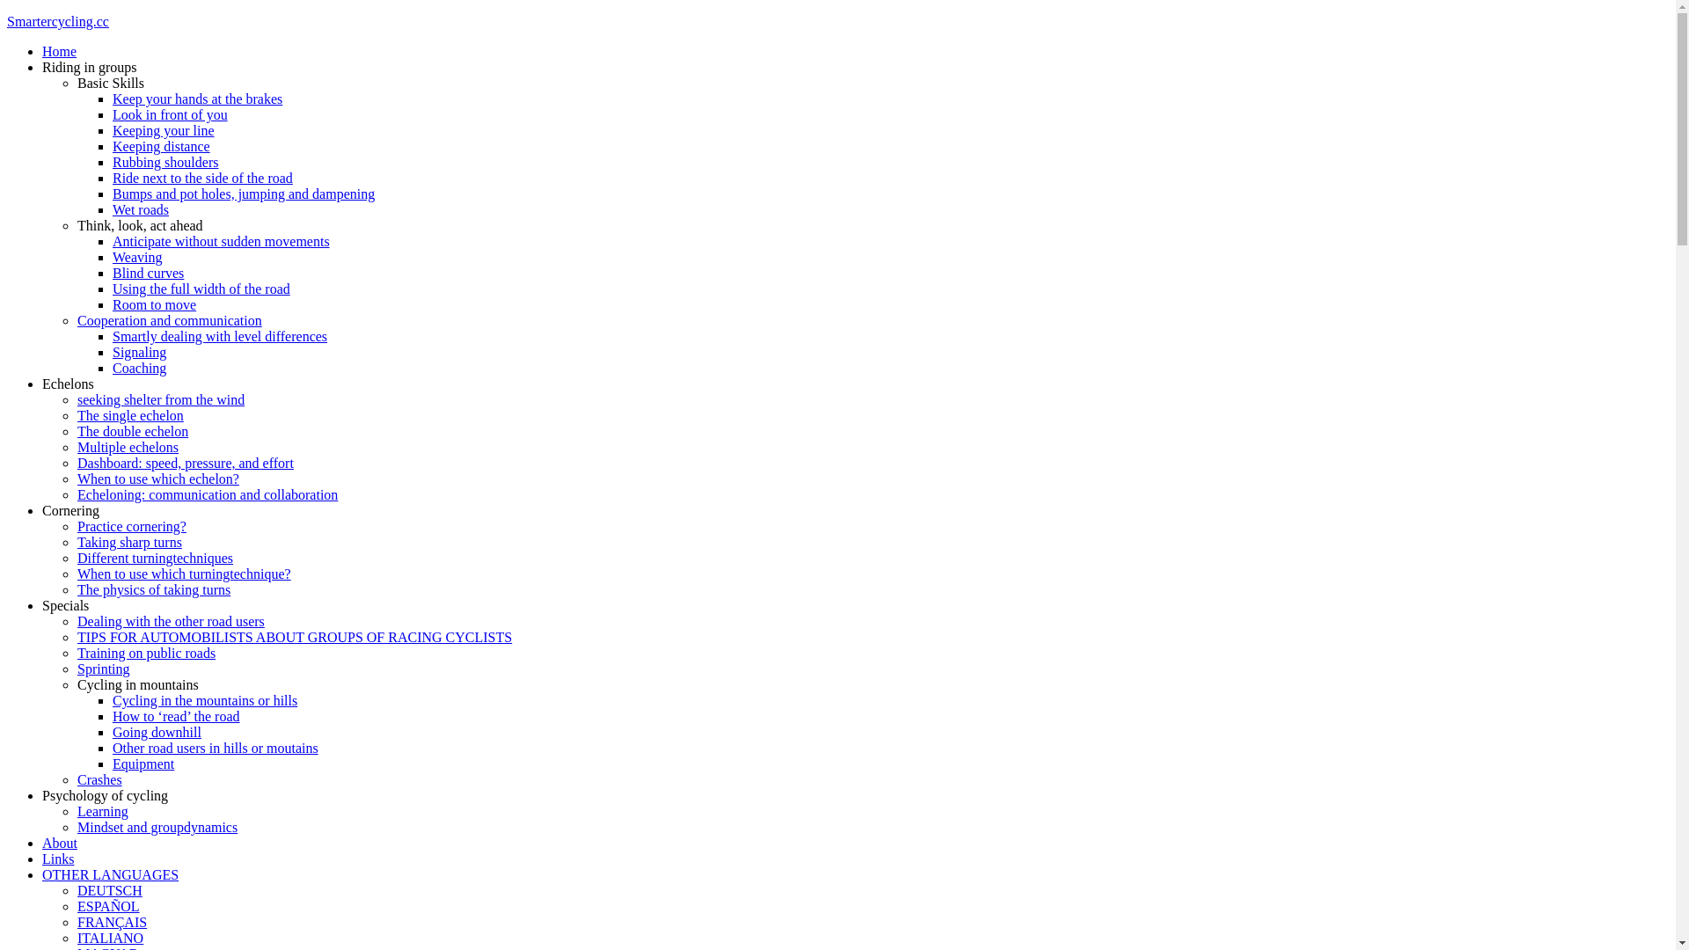  What do you see at coordinates (171, 114) in the screenshot?
I see `Look in front of you` at bounding box center [171, 114].